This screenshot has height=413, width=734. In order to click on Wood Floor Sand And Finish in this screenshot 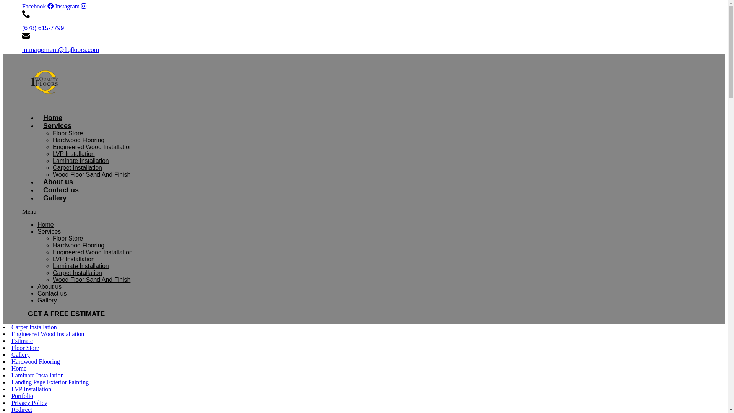, I will do `click(92, 174)`.